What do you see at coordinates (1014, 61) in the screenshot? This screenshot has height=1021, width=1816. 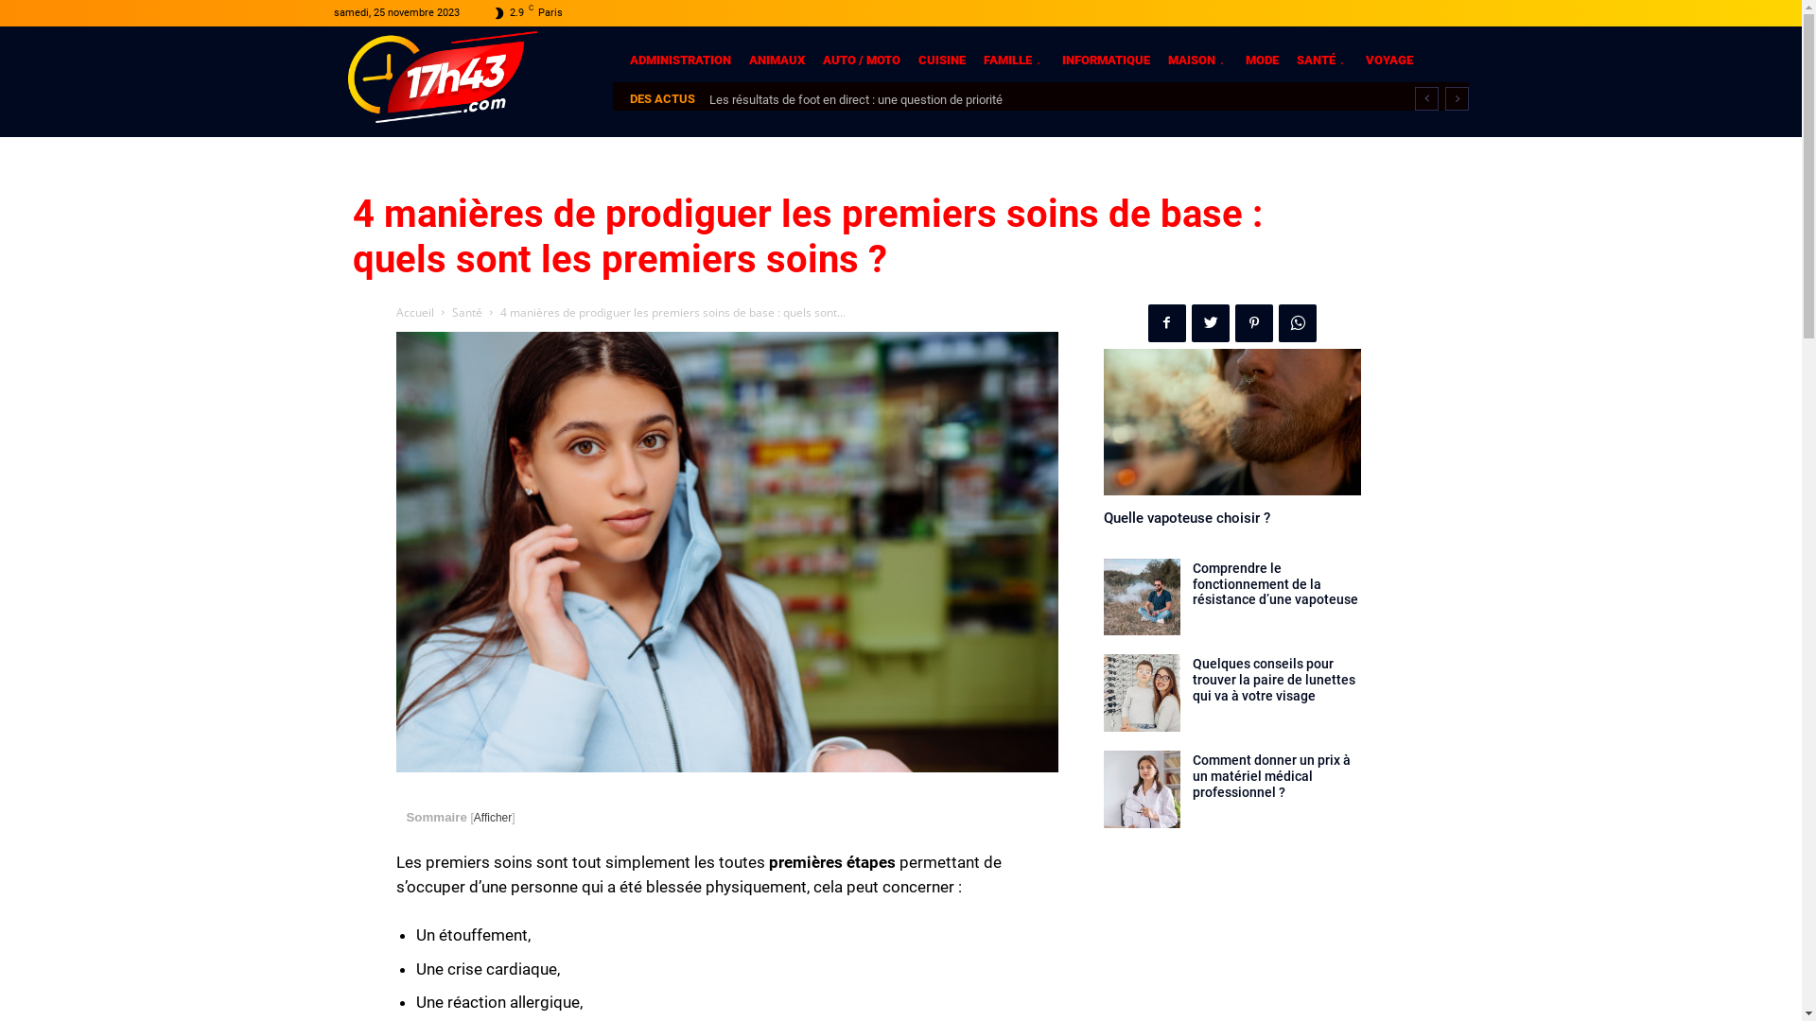 I see `FAMILLE` at bounding box center [1014, 61].